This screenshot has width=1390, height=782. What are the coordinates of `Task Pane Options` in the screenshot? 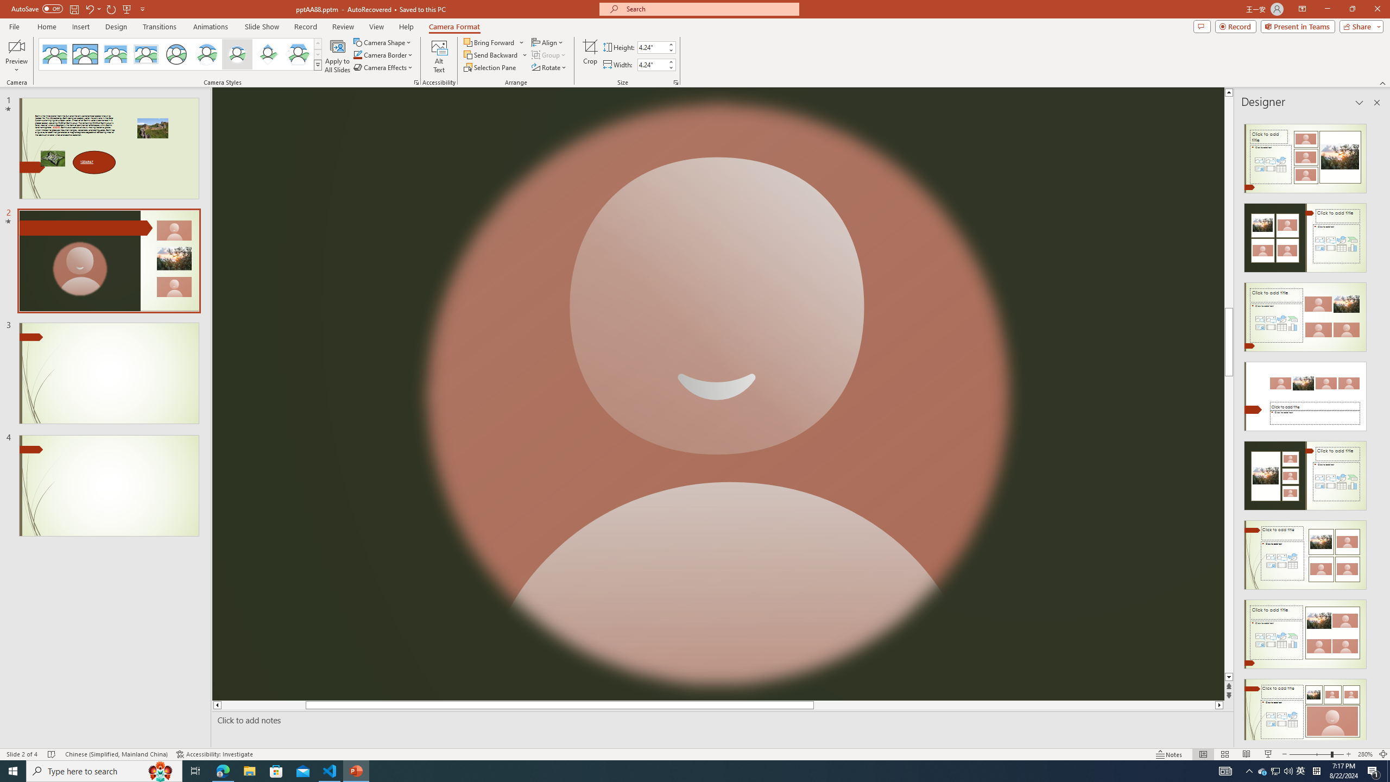 It's located at (1359, 103).